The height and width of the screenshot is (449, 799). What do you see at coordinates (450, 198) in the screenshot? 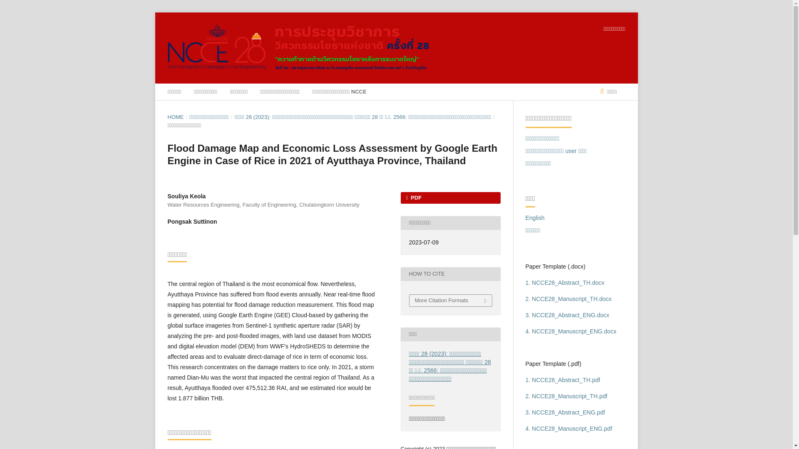
I see `PDF` at bounding box center [450, 198].